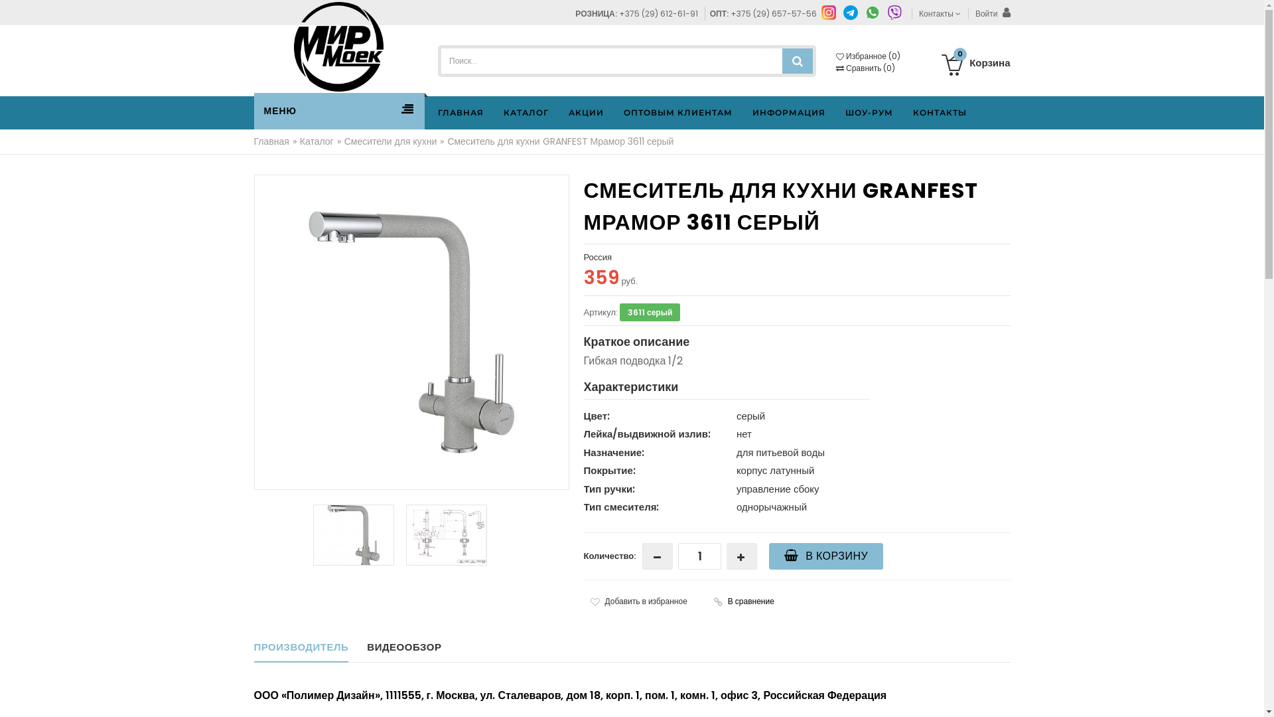 Image resolution: width=1274 pixels, height=717 pixels. I want to click on  , so click(657, 556).